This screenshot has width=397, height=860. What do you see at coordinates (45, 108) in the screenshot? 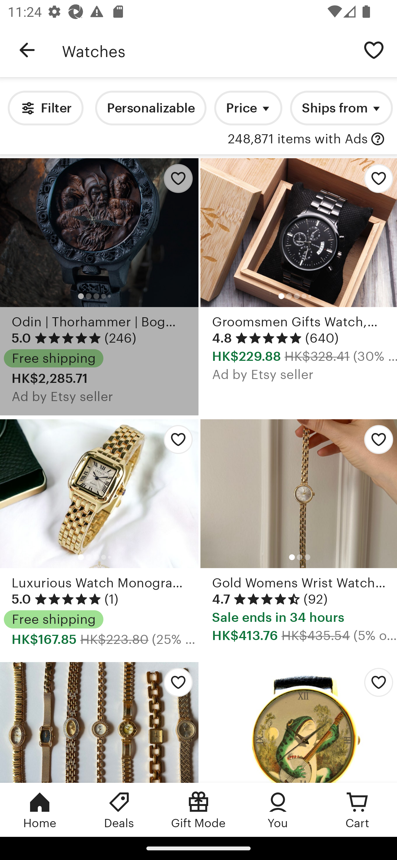
I see `Filter` at bounding box center [45, 108].